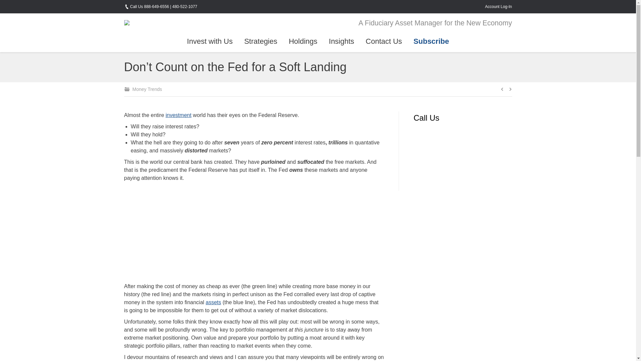  What do you see at coordinates (384, 41) in the screenshot?
I see `Contact Us For Your Financial Advise` at bounding box center [384, 41].